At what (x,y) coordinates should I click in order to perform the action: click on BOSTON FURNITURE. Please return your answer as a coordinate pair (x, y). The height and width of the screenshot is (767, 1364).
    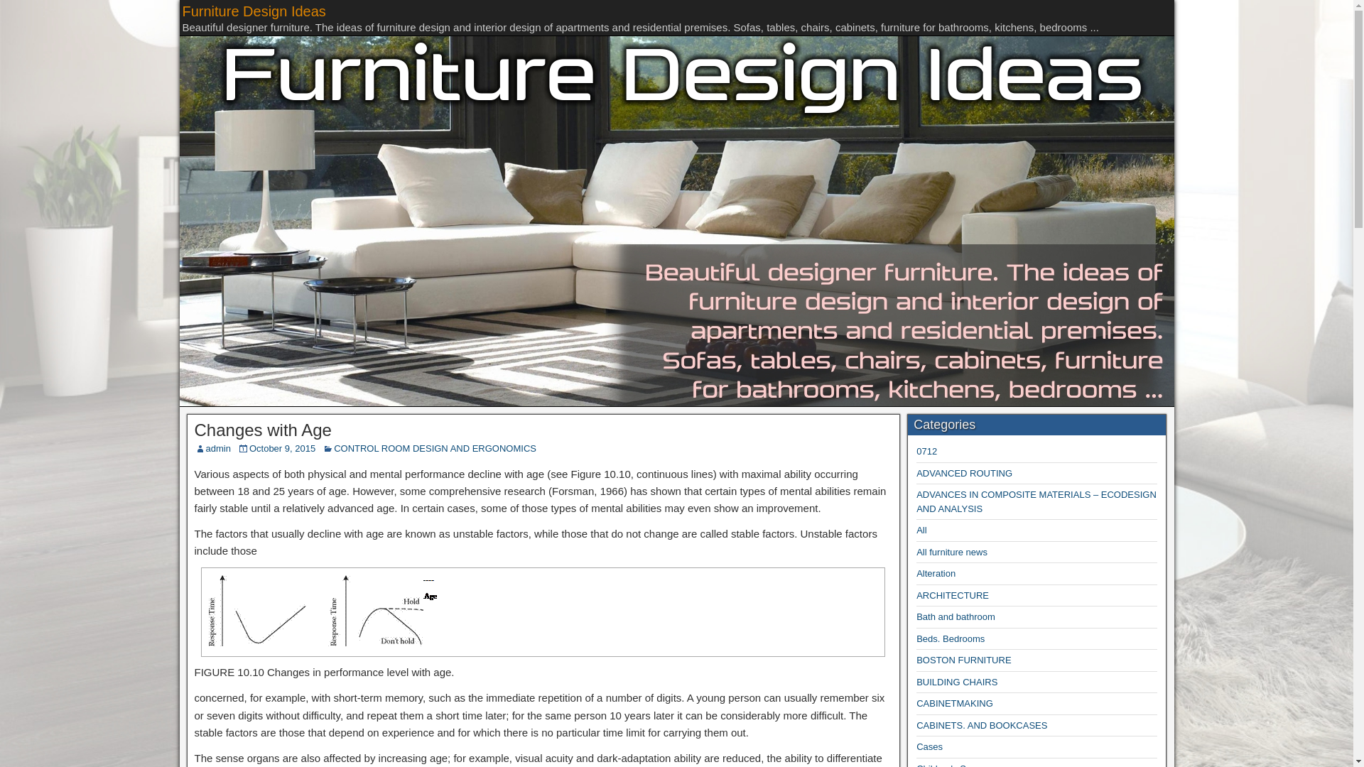
    Looking at the image, I should click on (963, 660).